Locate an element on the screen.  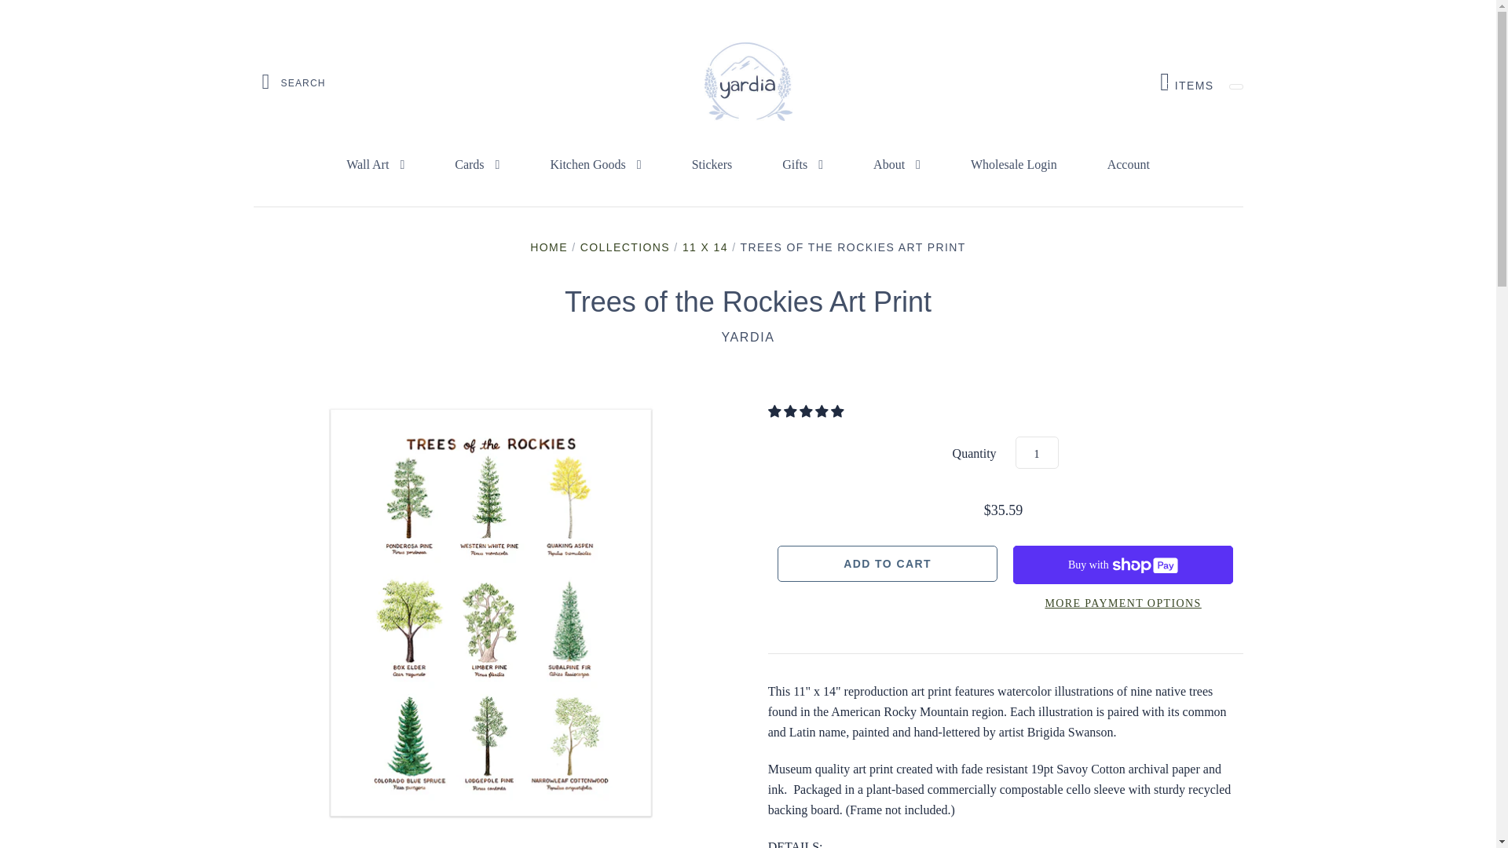
1 is located at coordinates (1037, 452).